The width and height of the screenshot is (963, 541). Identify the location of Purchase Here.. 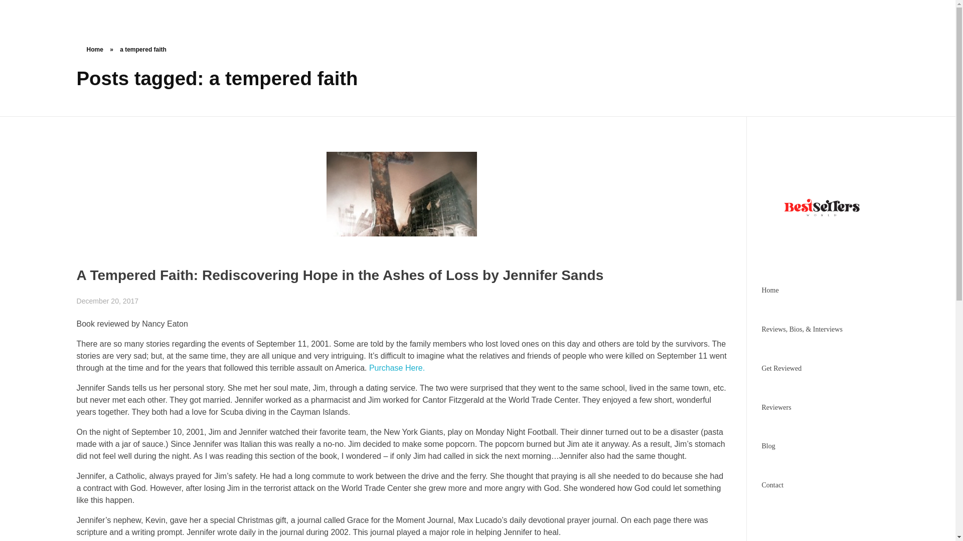
(396, 368).